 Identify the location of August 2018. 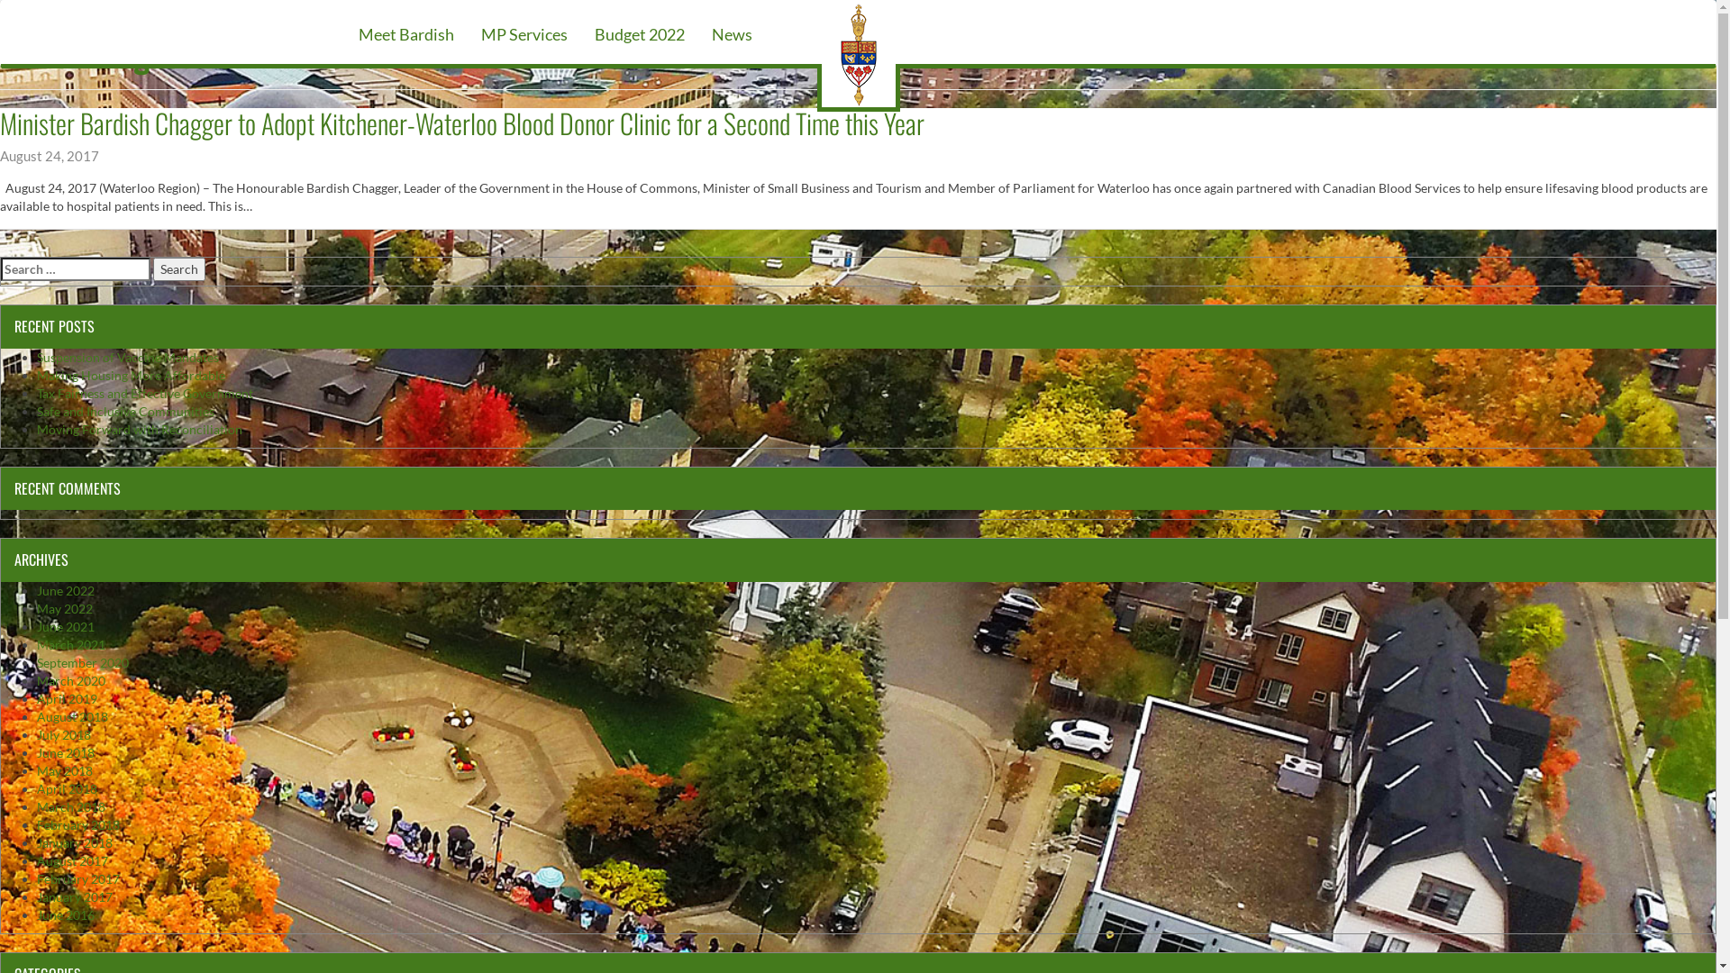
(72, 717).